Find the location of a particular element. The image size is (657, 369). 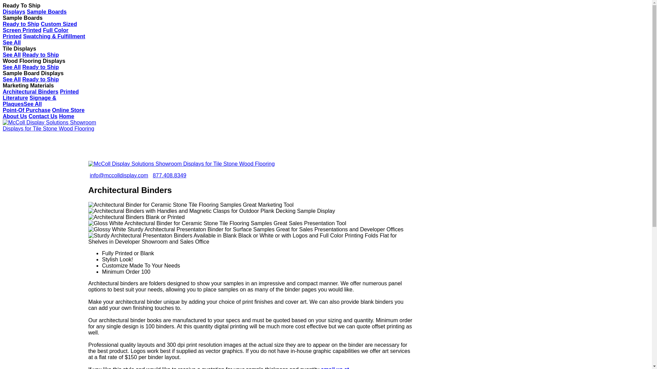

Ready to Ship is located at coordinates (40, 67).